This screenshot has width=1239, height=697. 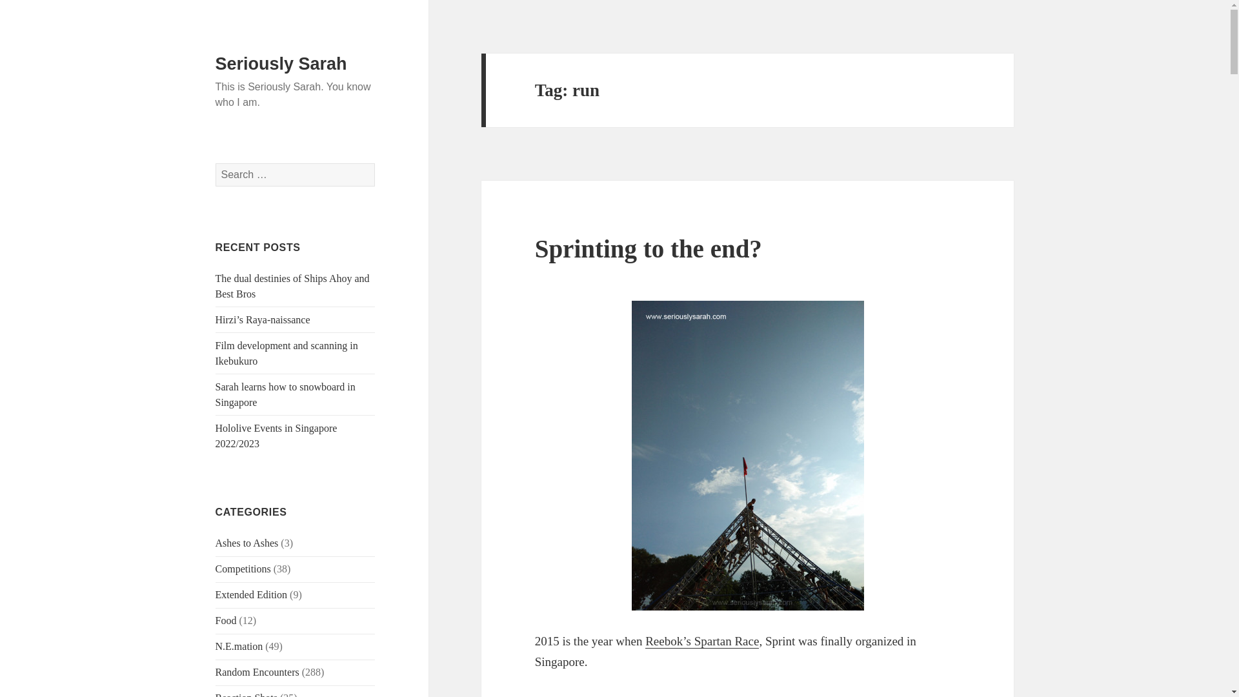 I want to click on Food, so click(x=226, y=620).